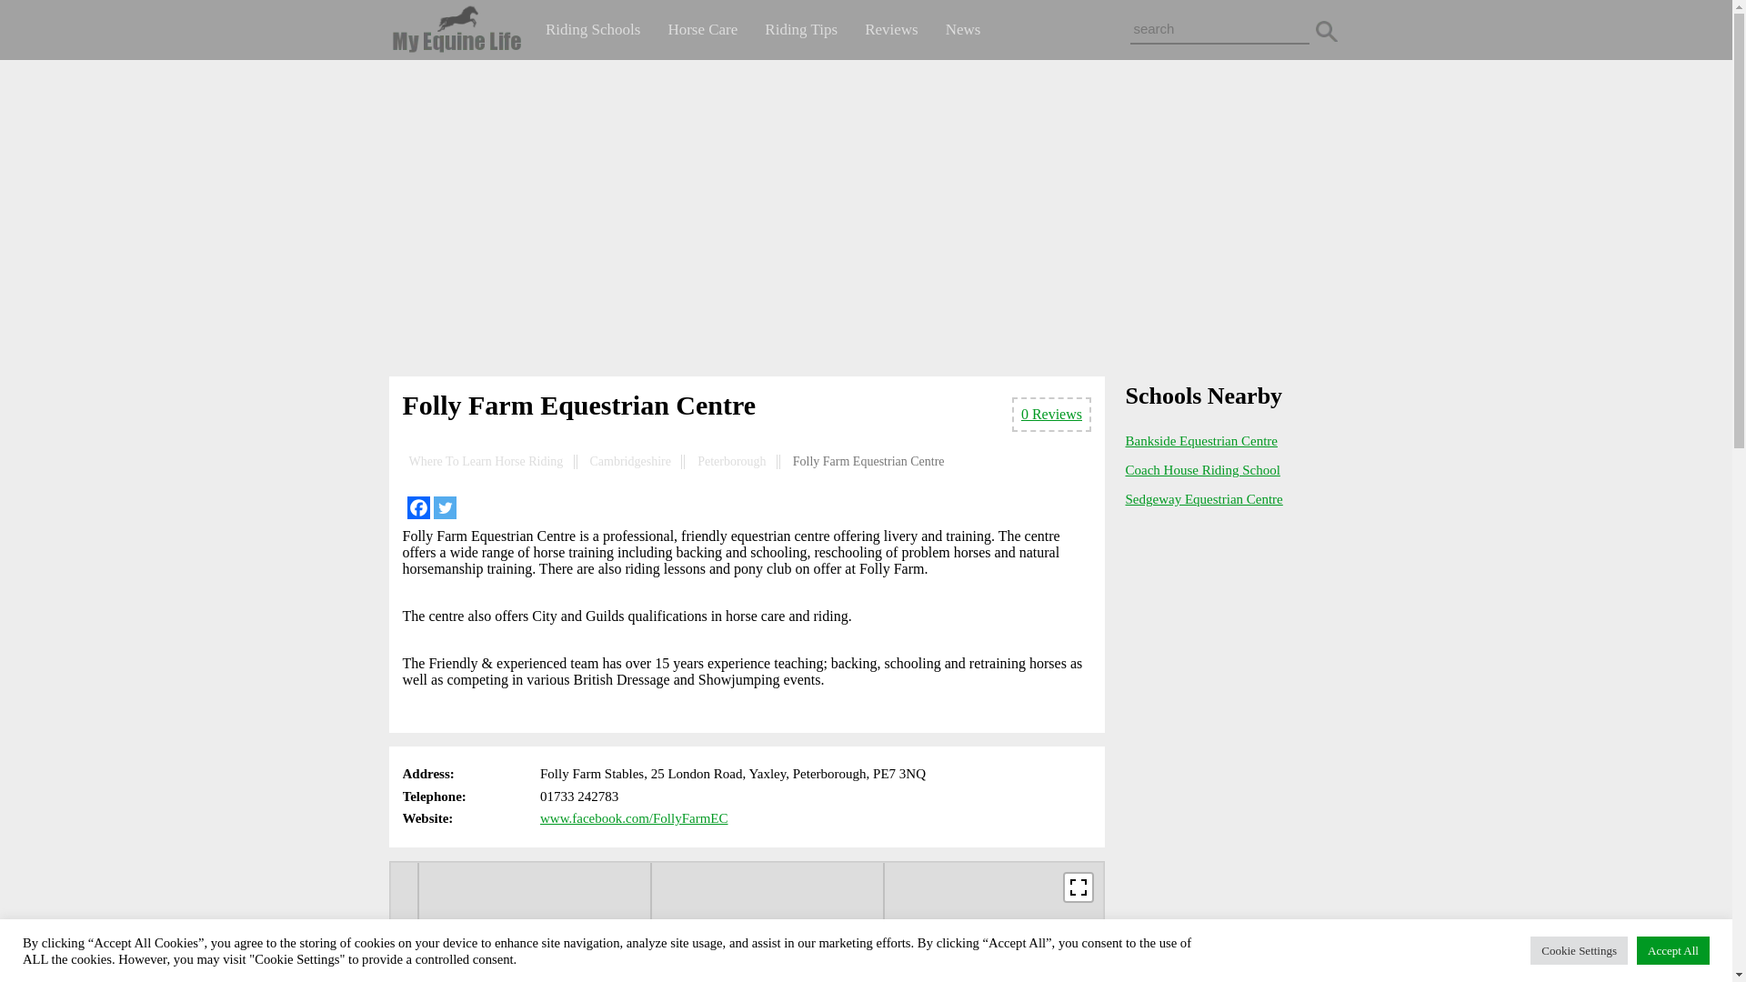 The width and height of the screenshot is (1746, 982). What do you see at coordinates (731, 462) in the screenshot?
I see `Peterborough` at bounding box center [731, 462].